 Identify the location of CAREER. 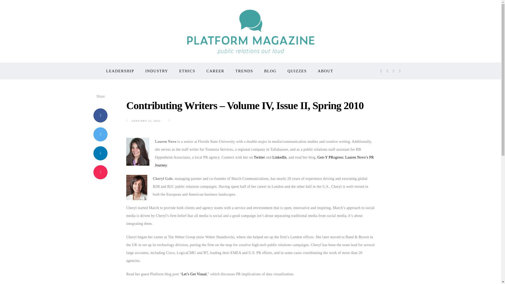
(215, 71).